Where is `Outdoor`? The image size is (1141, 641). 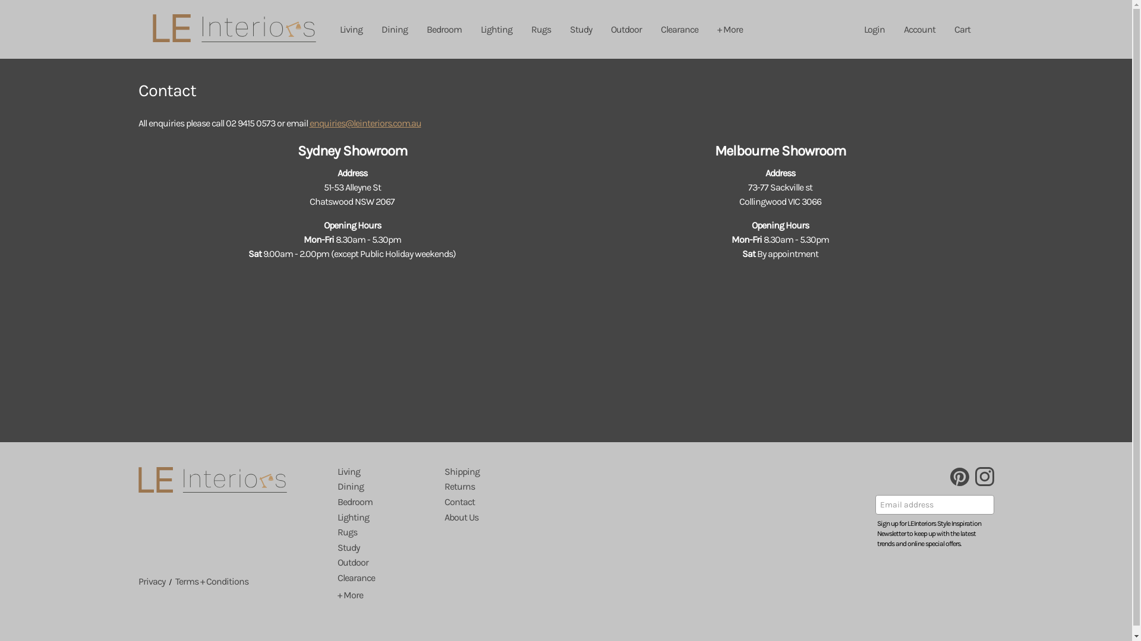 Outdoor is located at coordinates (353, 563).